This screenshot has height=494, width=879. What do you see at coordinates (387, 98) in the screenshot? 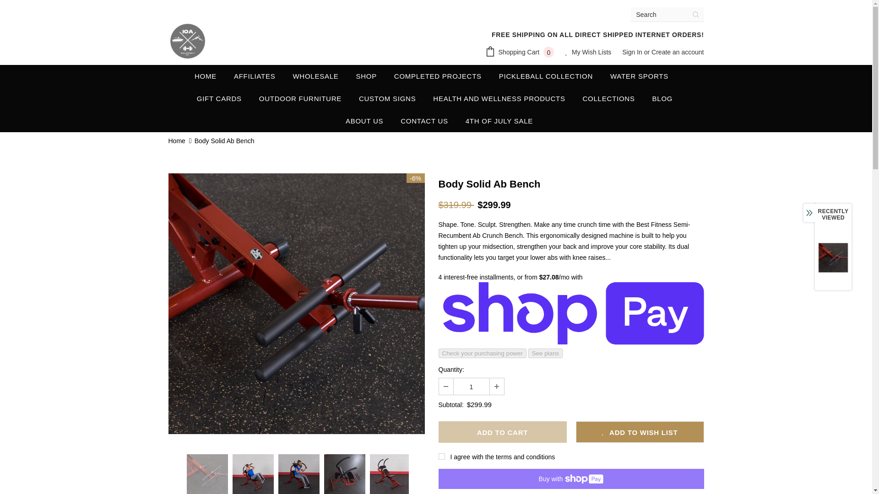
I see `CUSTOM SIGNS` at bounding box center [387, 98].